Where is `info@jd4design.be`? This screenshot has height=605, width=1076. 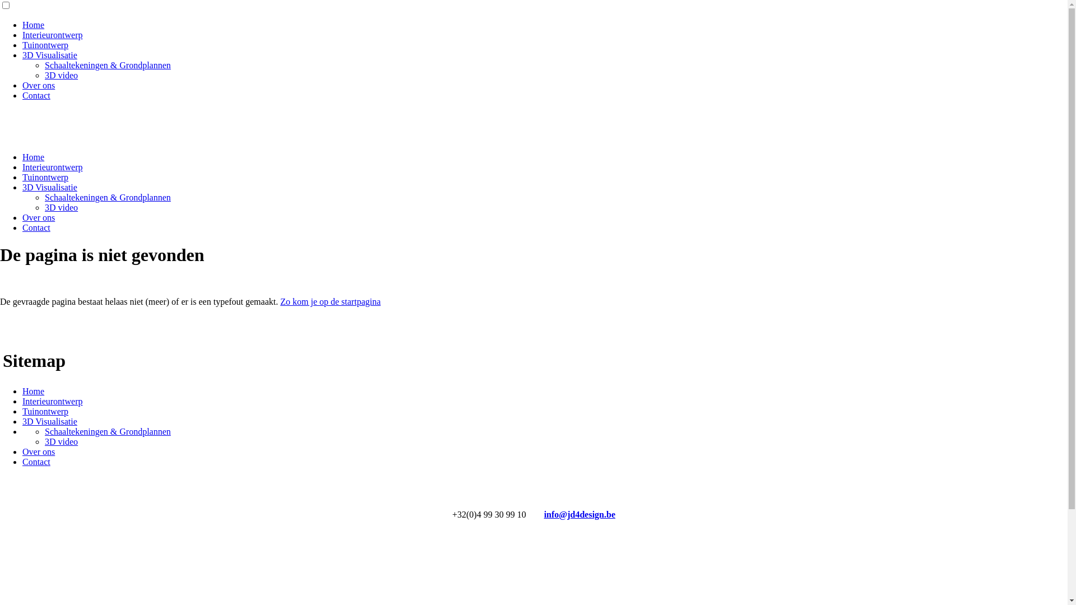 info@jd4design.be is located at coordinates (579, 514).